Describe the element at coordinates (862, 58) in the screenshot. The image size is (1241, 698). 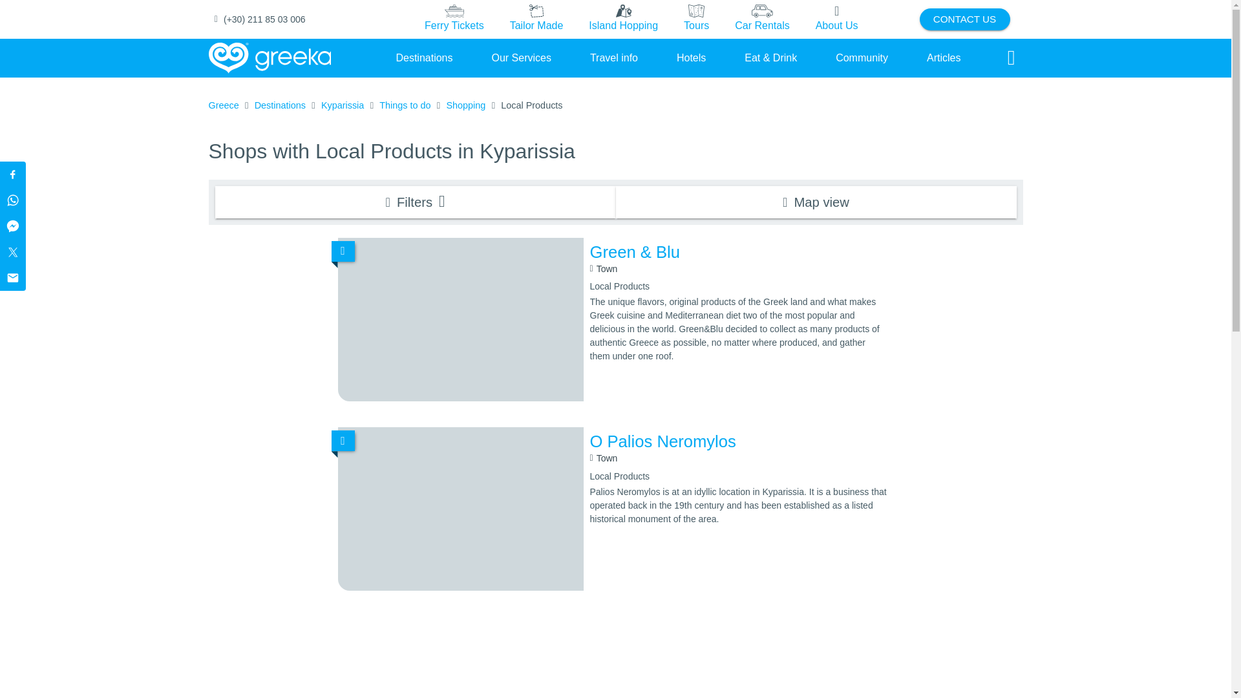
I see `Community` at that location.